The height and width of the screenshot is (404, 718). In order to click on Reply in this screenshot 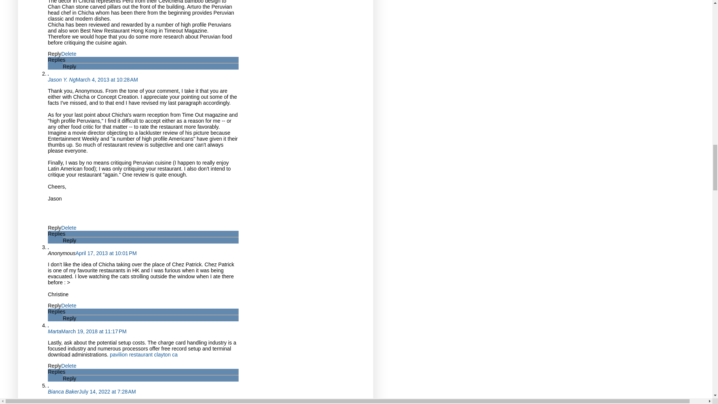, I will do `click(70, 66)`.